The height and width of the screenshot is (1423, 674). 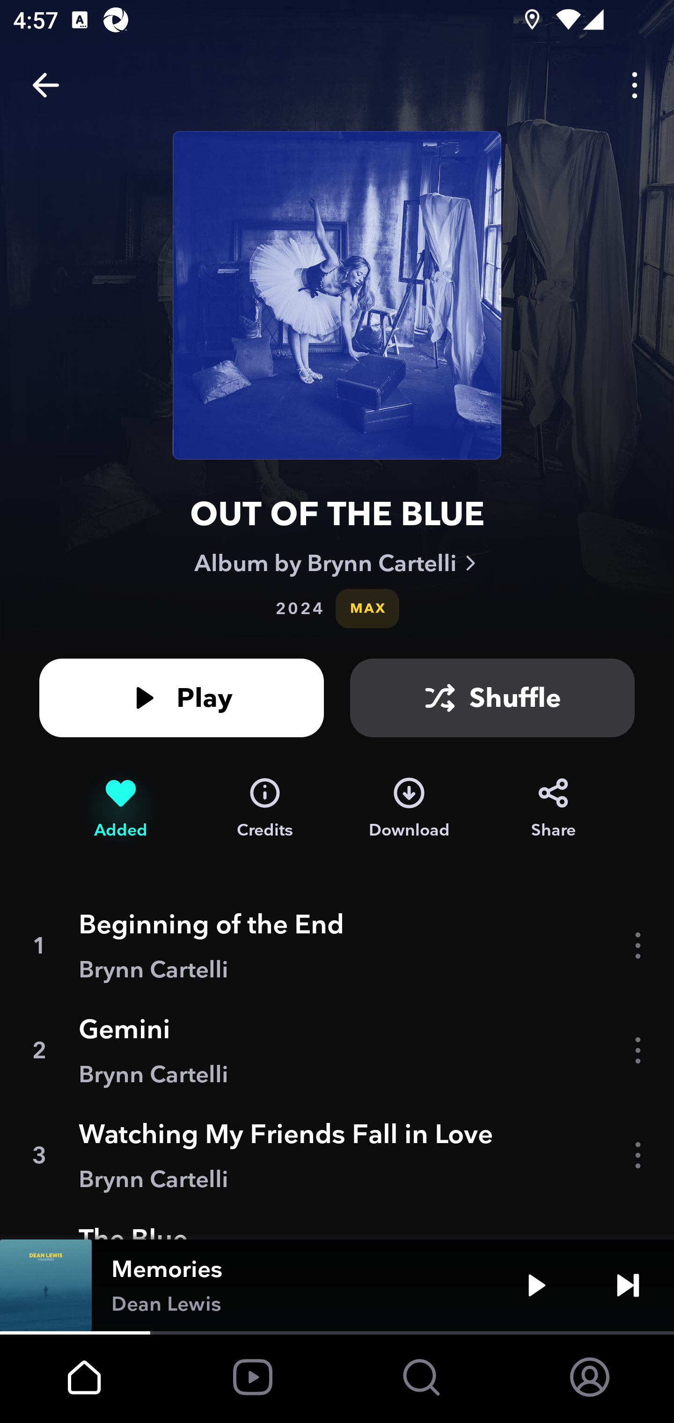 I want to click on Credits, so click(x=265, y=808).